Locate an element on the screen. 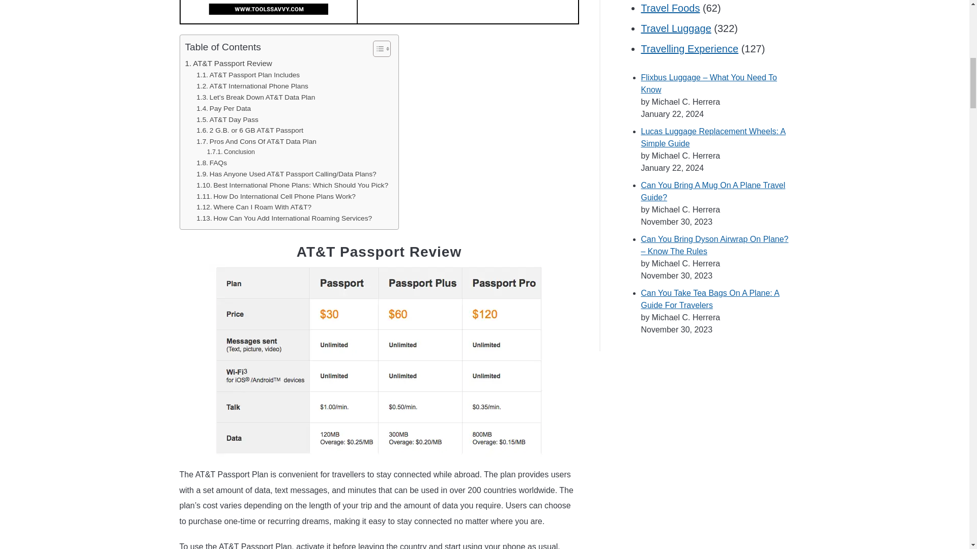 The image size is (977, 549). How Do International Cell Phone Plans Work? is located at coordinates (276, 196).